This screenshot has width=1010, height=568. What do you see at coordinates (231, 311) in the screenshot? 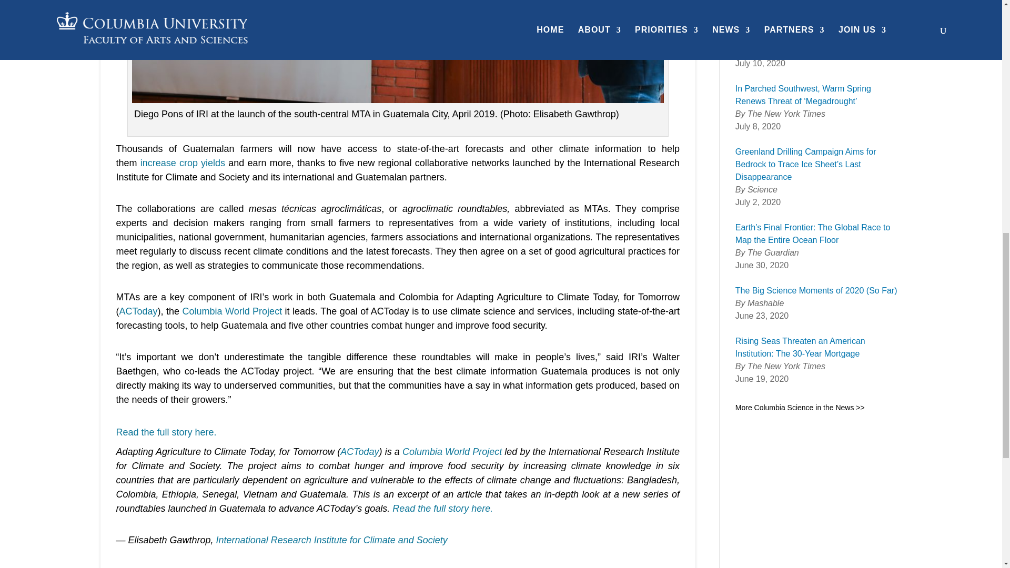
I see `Columbia World Project` at bounding box center [231, 311].